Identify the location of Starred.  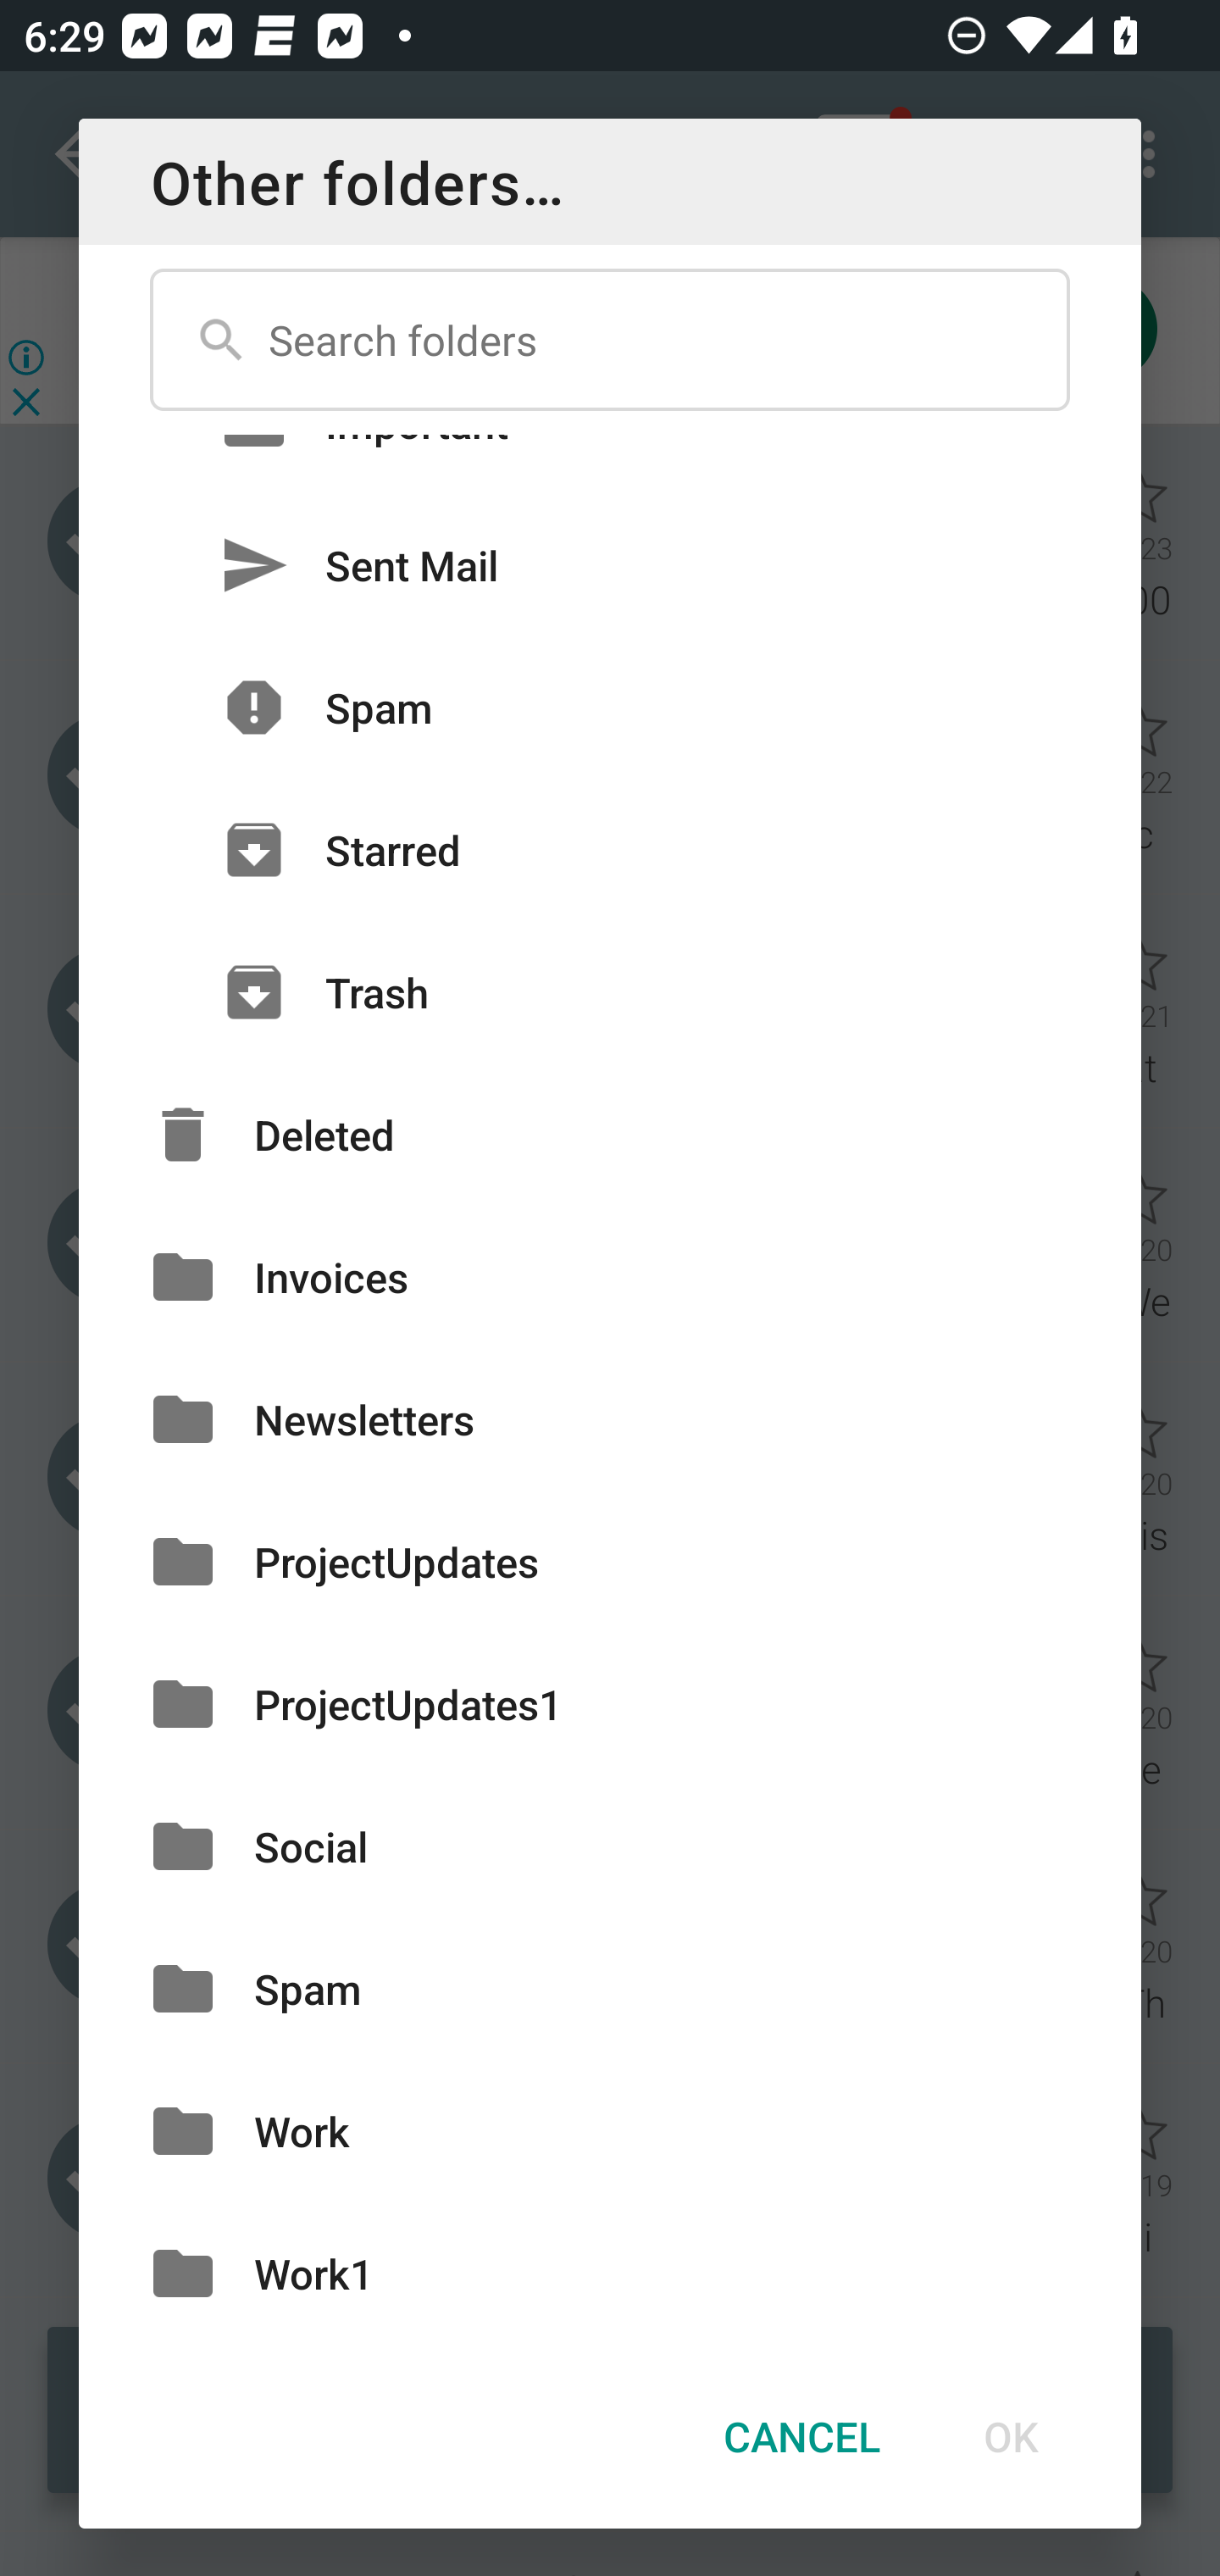
(610, 850).